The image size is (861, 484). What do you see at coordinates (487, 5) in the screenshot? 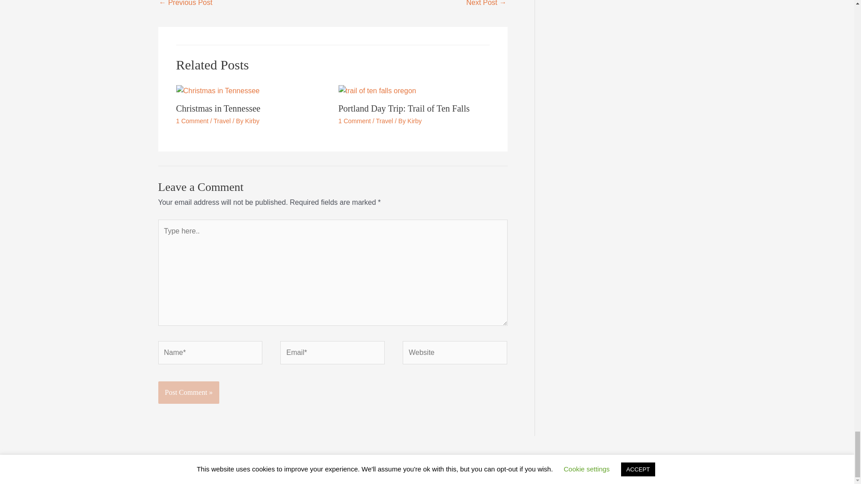
I see `Baked Whipped Feta Dip` at bounding box center [487, 5].